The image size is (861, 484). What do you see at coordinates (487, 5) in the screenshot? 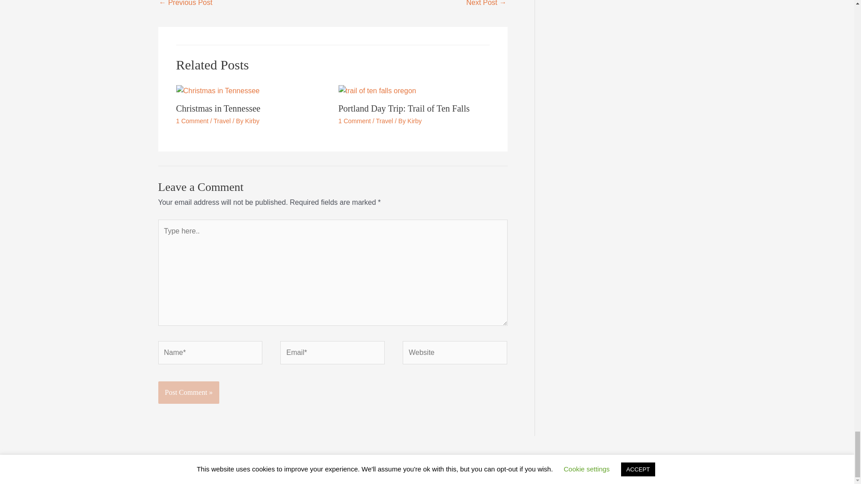
I see `Baked Whipped Feta Dip` at bounding box center [487, 5].